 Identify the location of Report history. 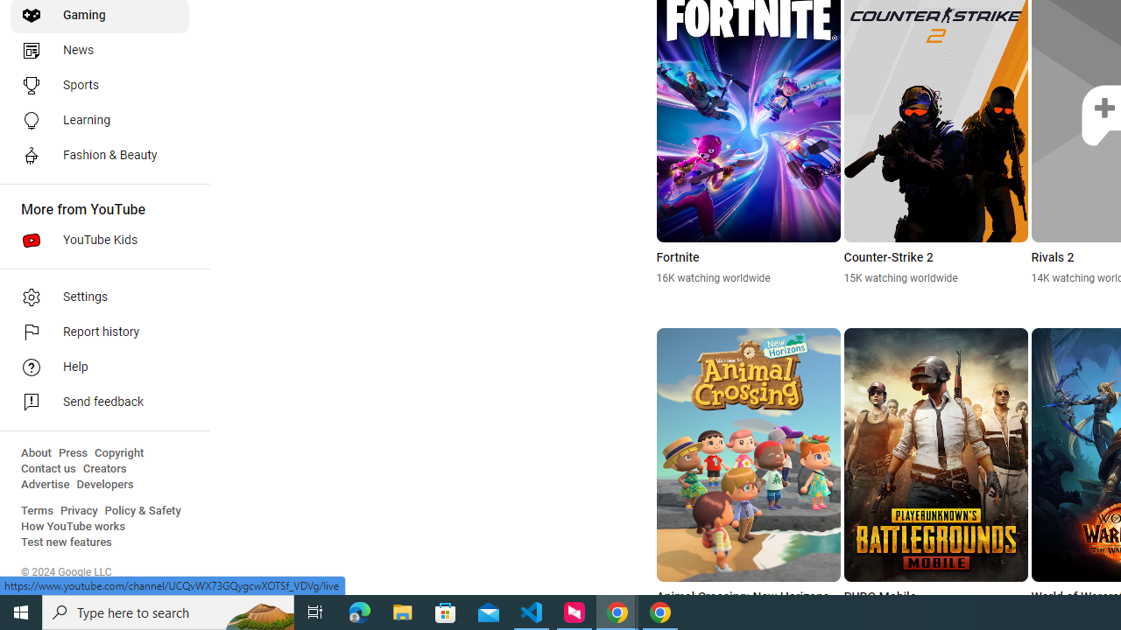
(100, 332).